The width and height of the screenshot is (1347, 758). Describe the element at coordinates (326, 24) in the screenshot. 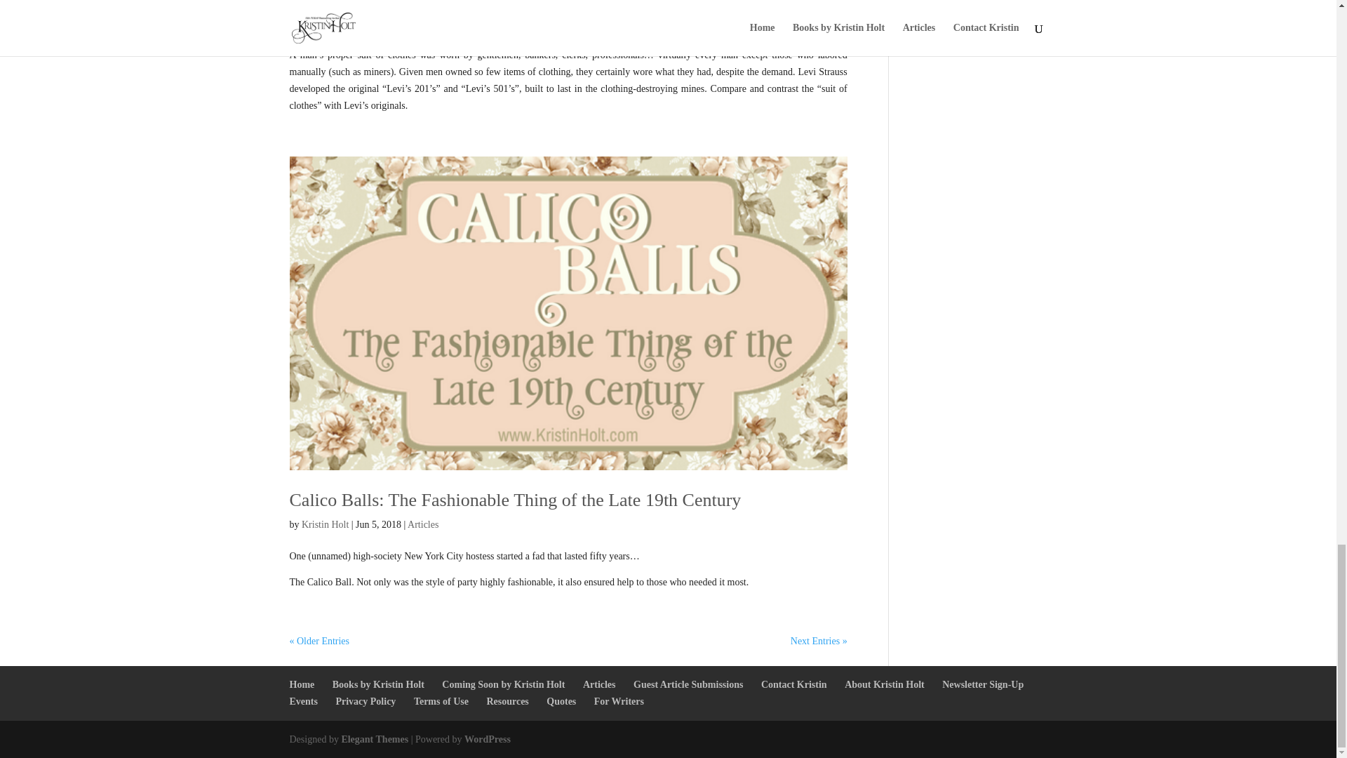

I see `Posts by Kristin Holt` at that location.